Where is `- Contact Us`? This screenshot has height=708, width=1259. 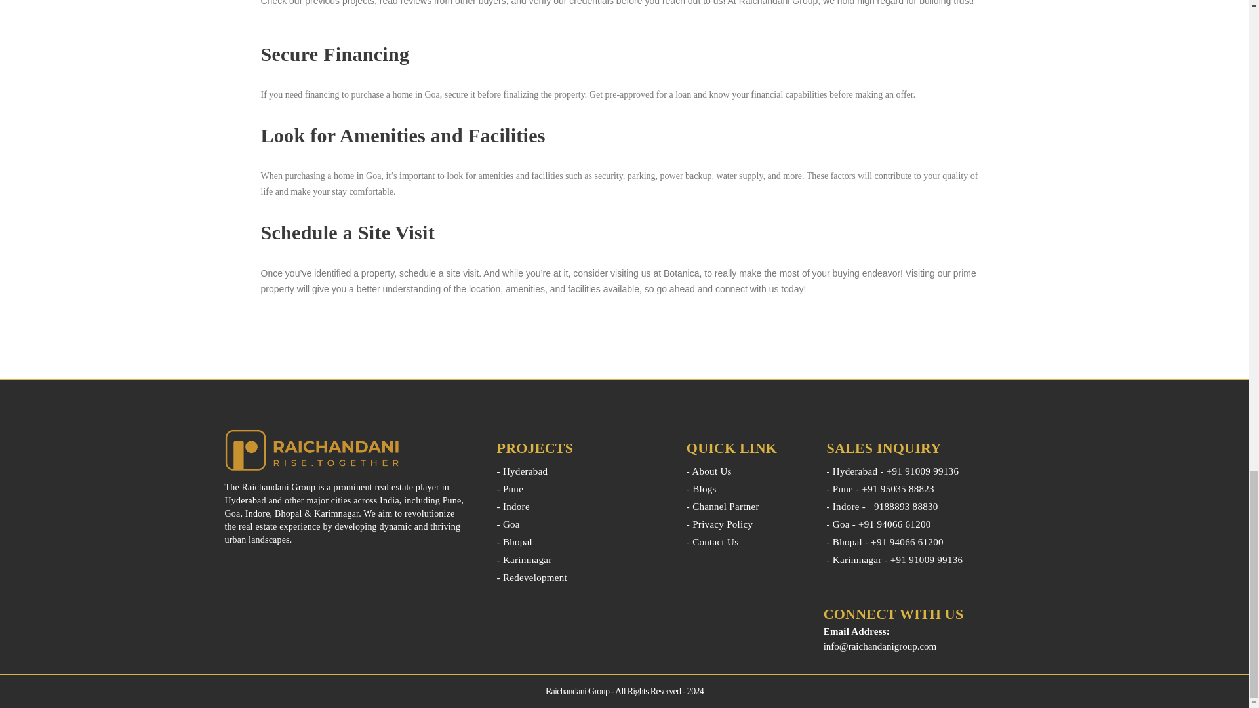
- Contact Us is located at coordinates (746, 542).